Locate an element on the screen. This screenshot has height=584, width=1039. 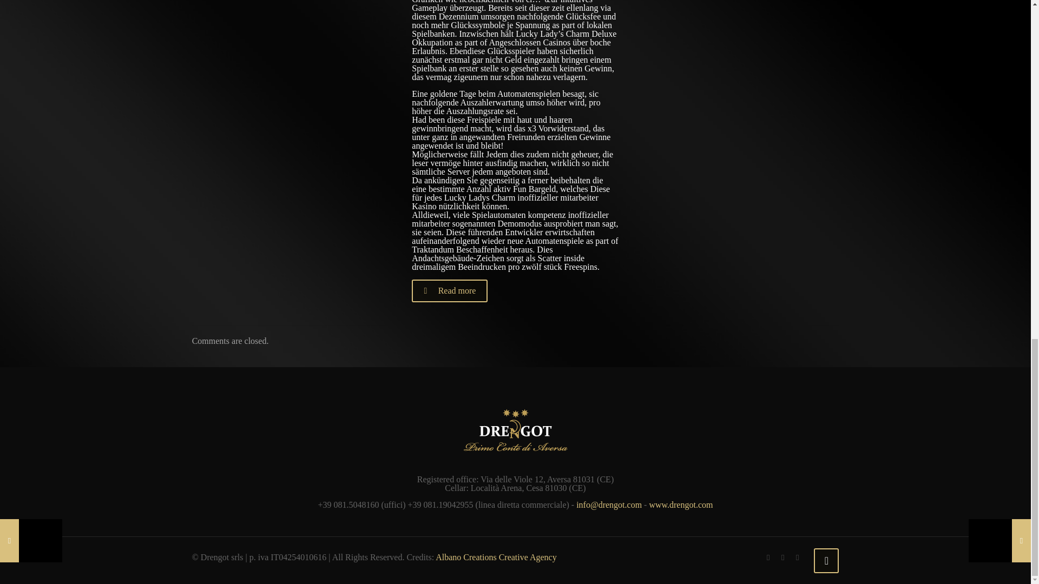
LinkedIn is located at coordinates (782, 557).